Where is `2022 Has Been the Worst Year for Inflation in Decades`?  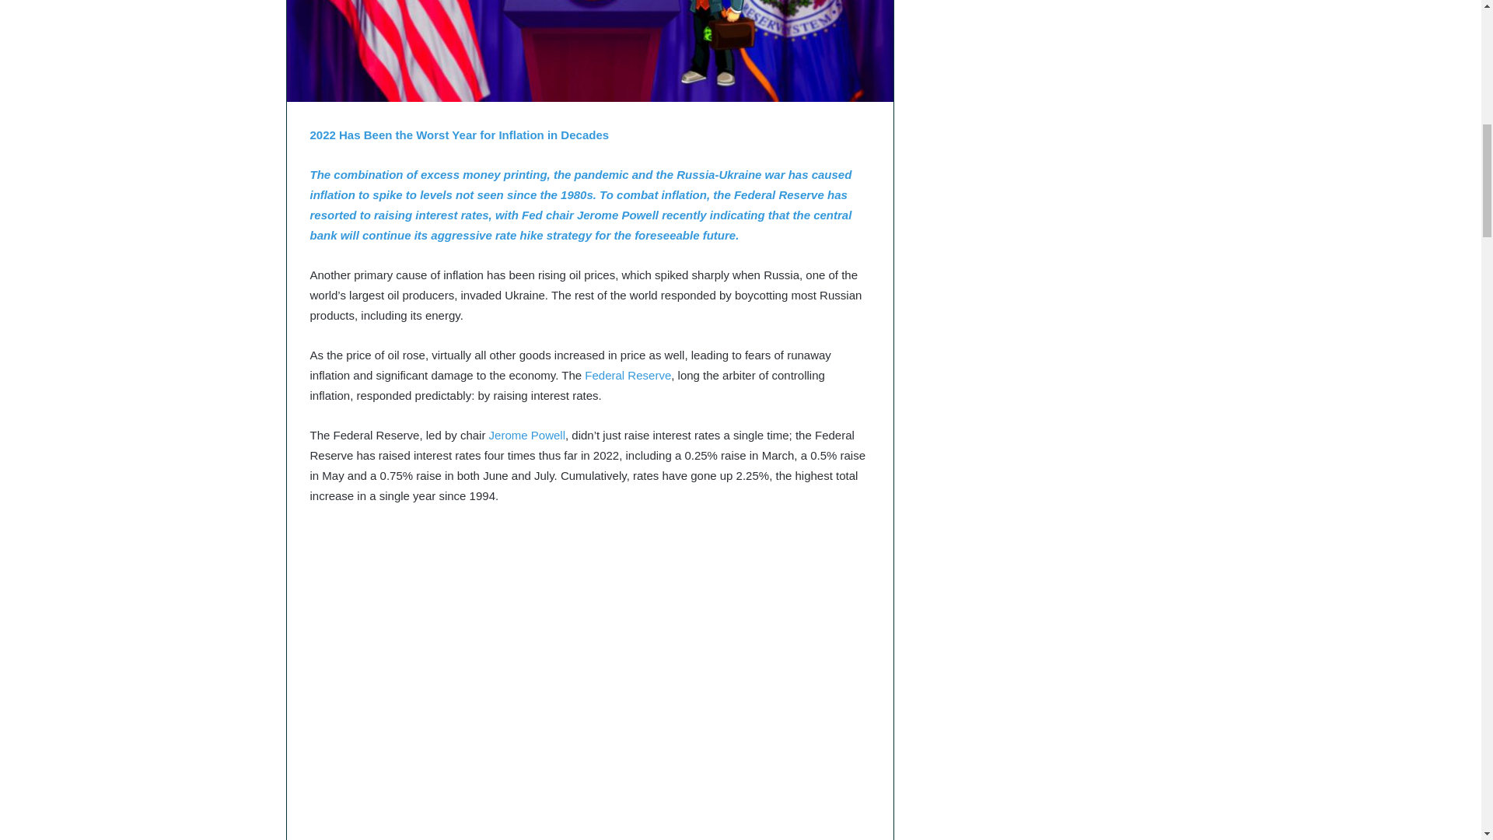 2022 Has Been the Worst Year for Inflation in Decades is located at coordinates (459, 134).